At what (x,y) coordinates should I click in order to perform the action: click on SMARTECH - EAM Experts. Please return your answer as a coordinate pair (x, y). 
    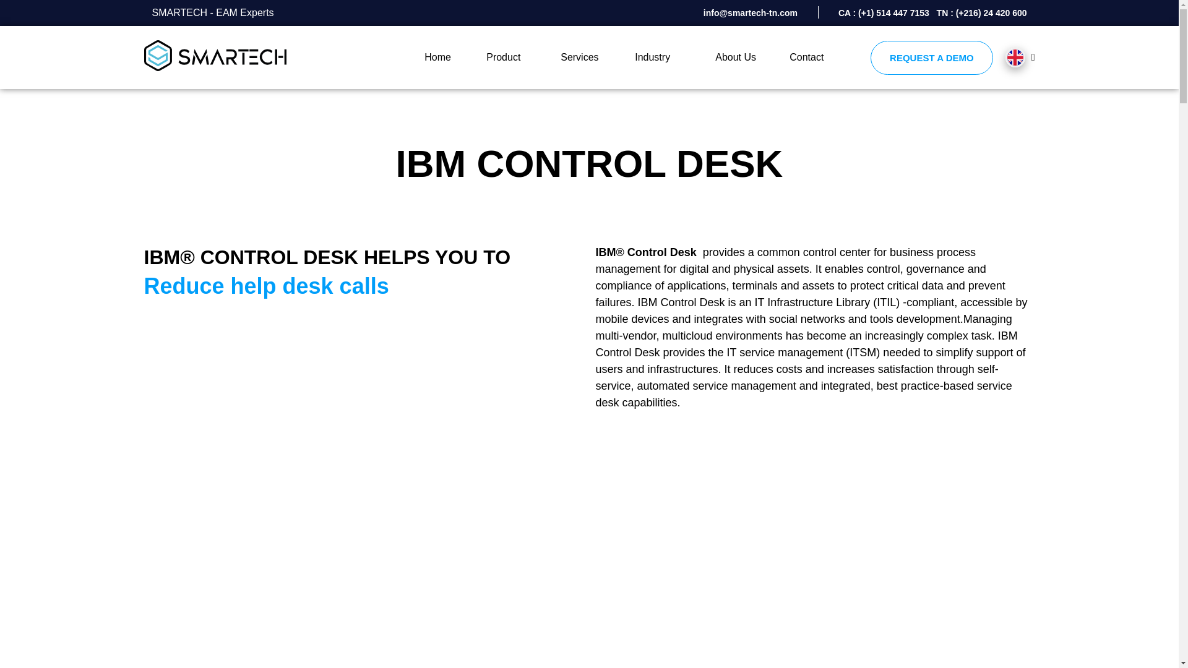
    Looking at the image, I should click on (208, 13).